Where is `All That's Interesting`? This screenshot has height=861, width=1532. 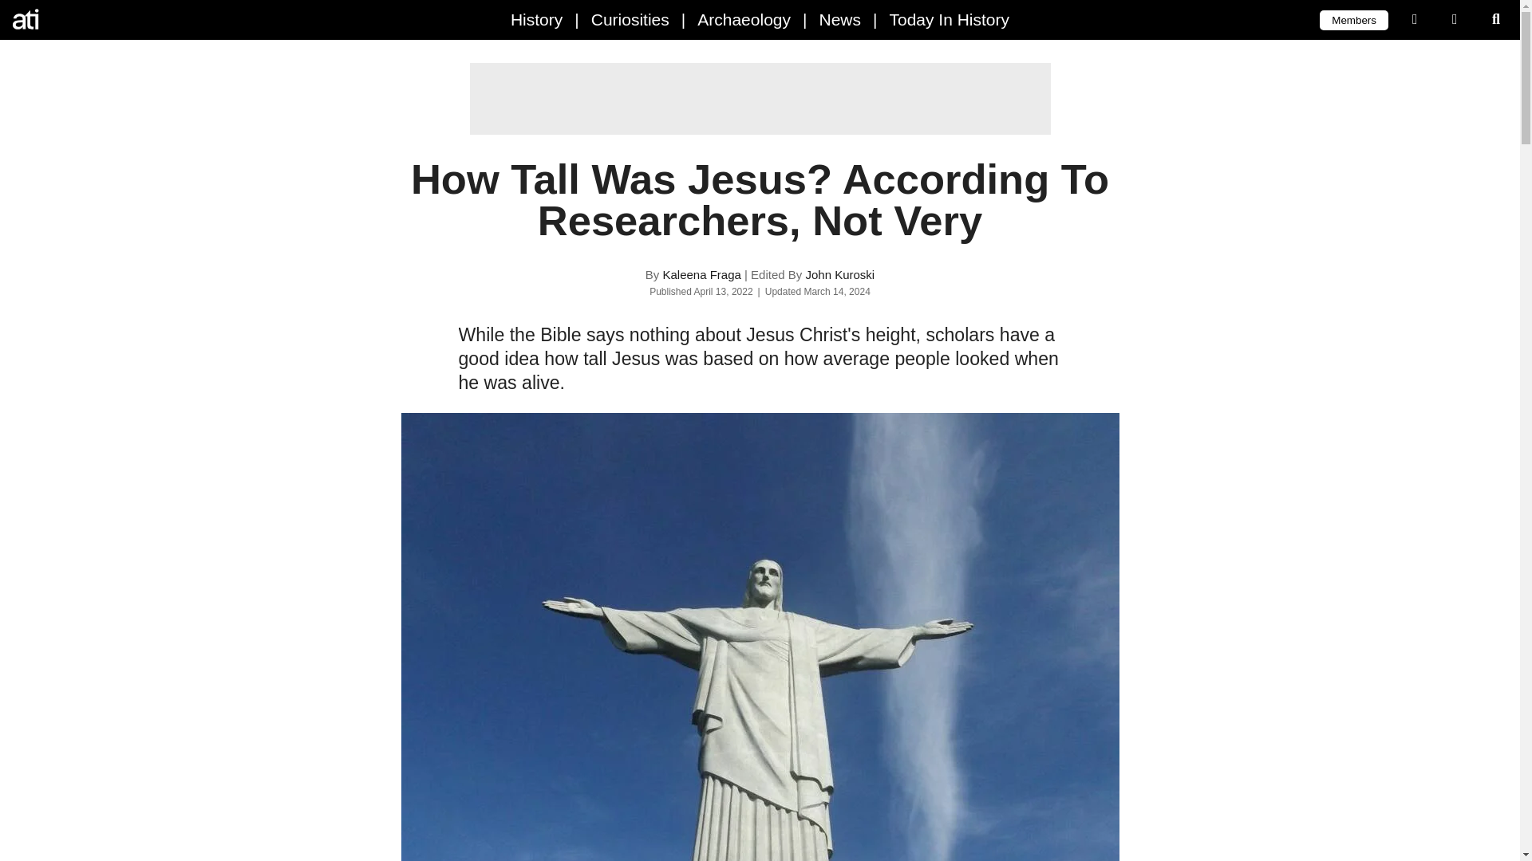 All That's Interesting is located at coordinates (80, 19).